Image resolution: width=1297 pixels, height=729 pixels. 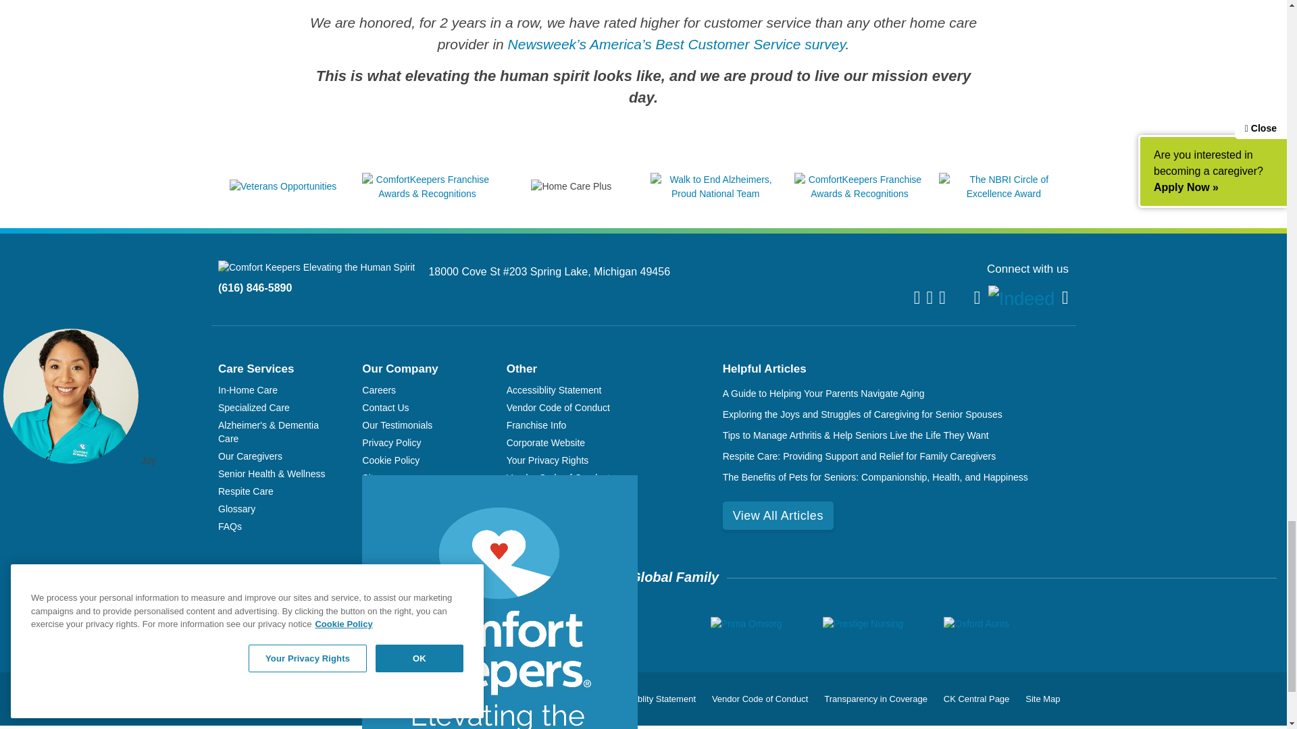 I want to click on Prestige Nursing, so click(x=863, y=624).